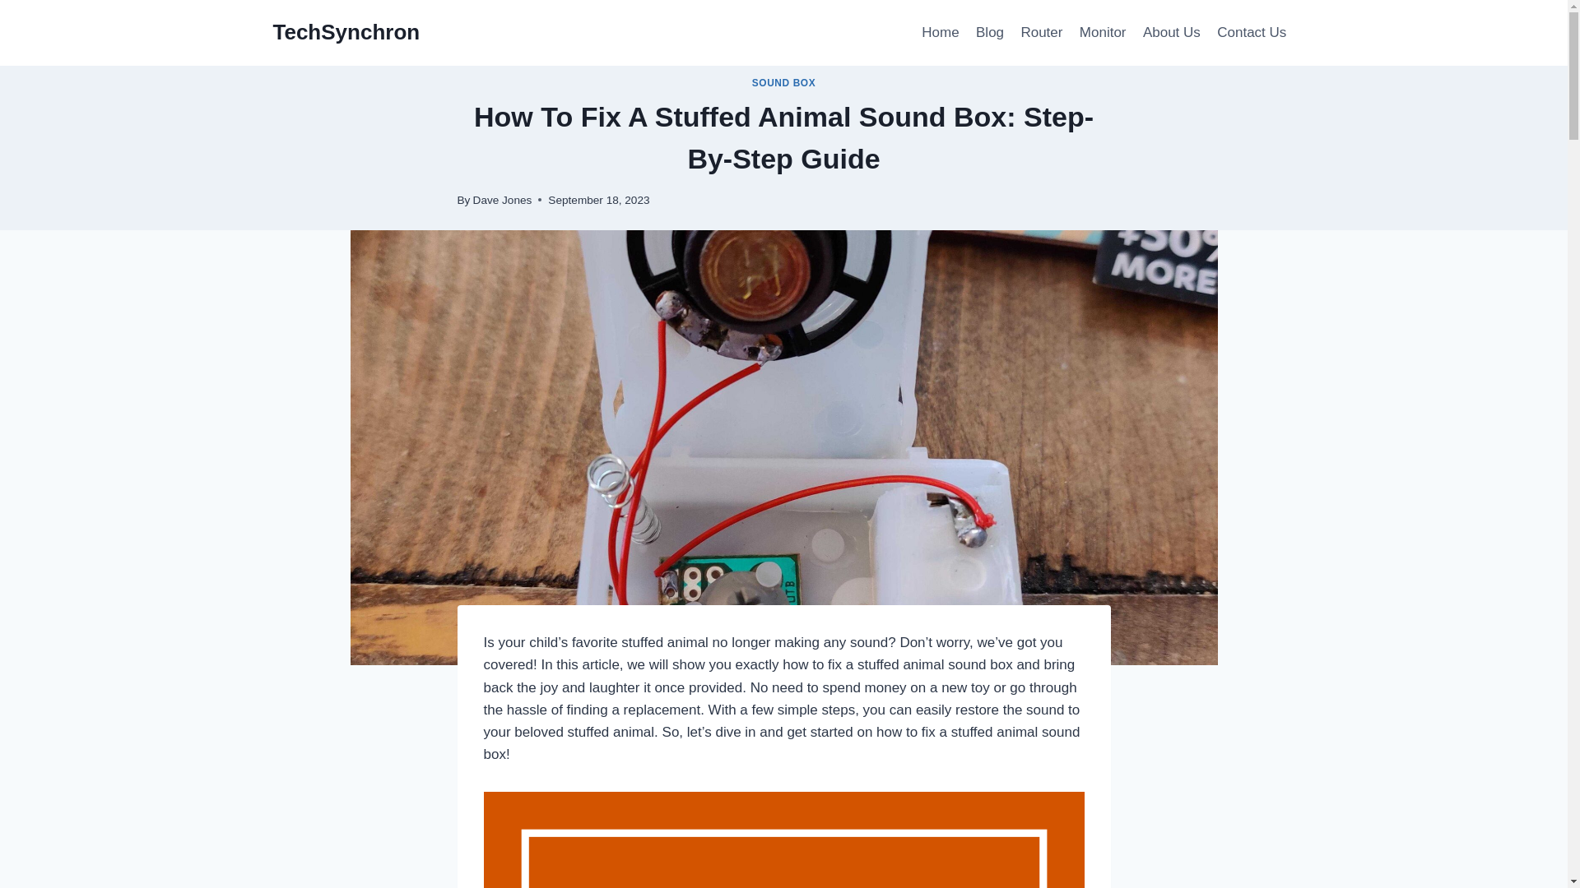  Describe the element at coordinates (1251, 33) in the screenshot. I see `Contact Us` at that location.